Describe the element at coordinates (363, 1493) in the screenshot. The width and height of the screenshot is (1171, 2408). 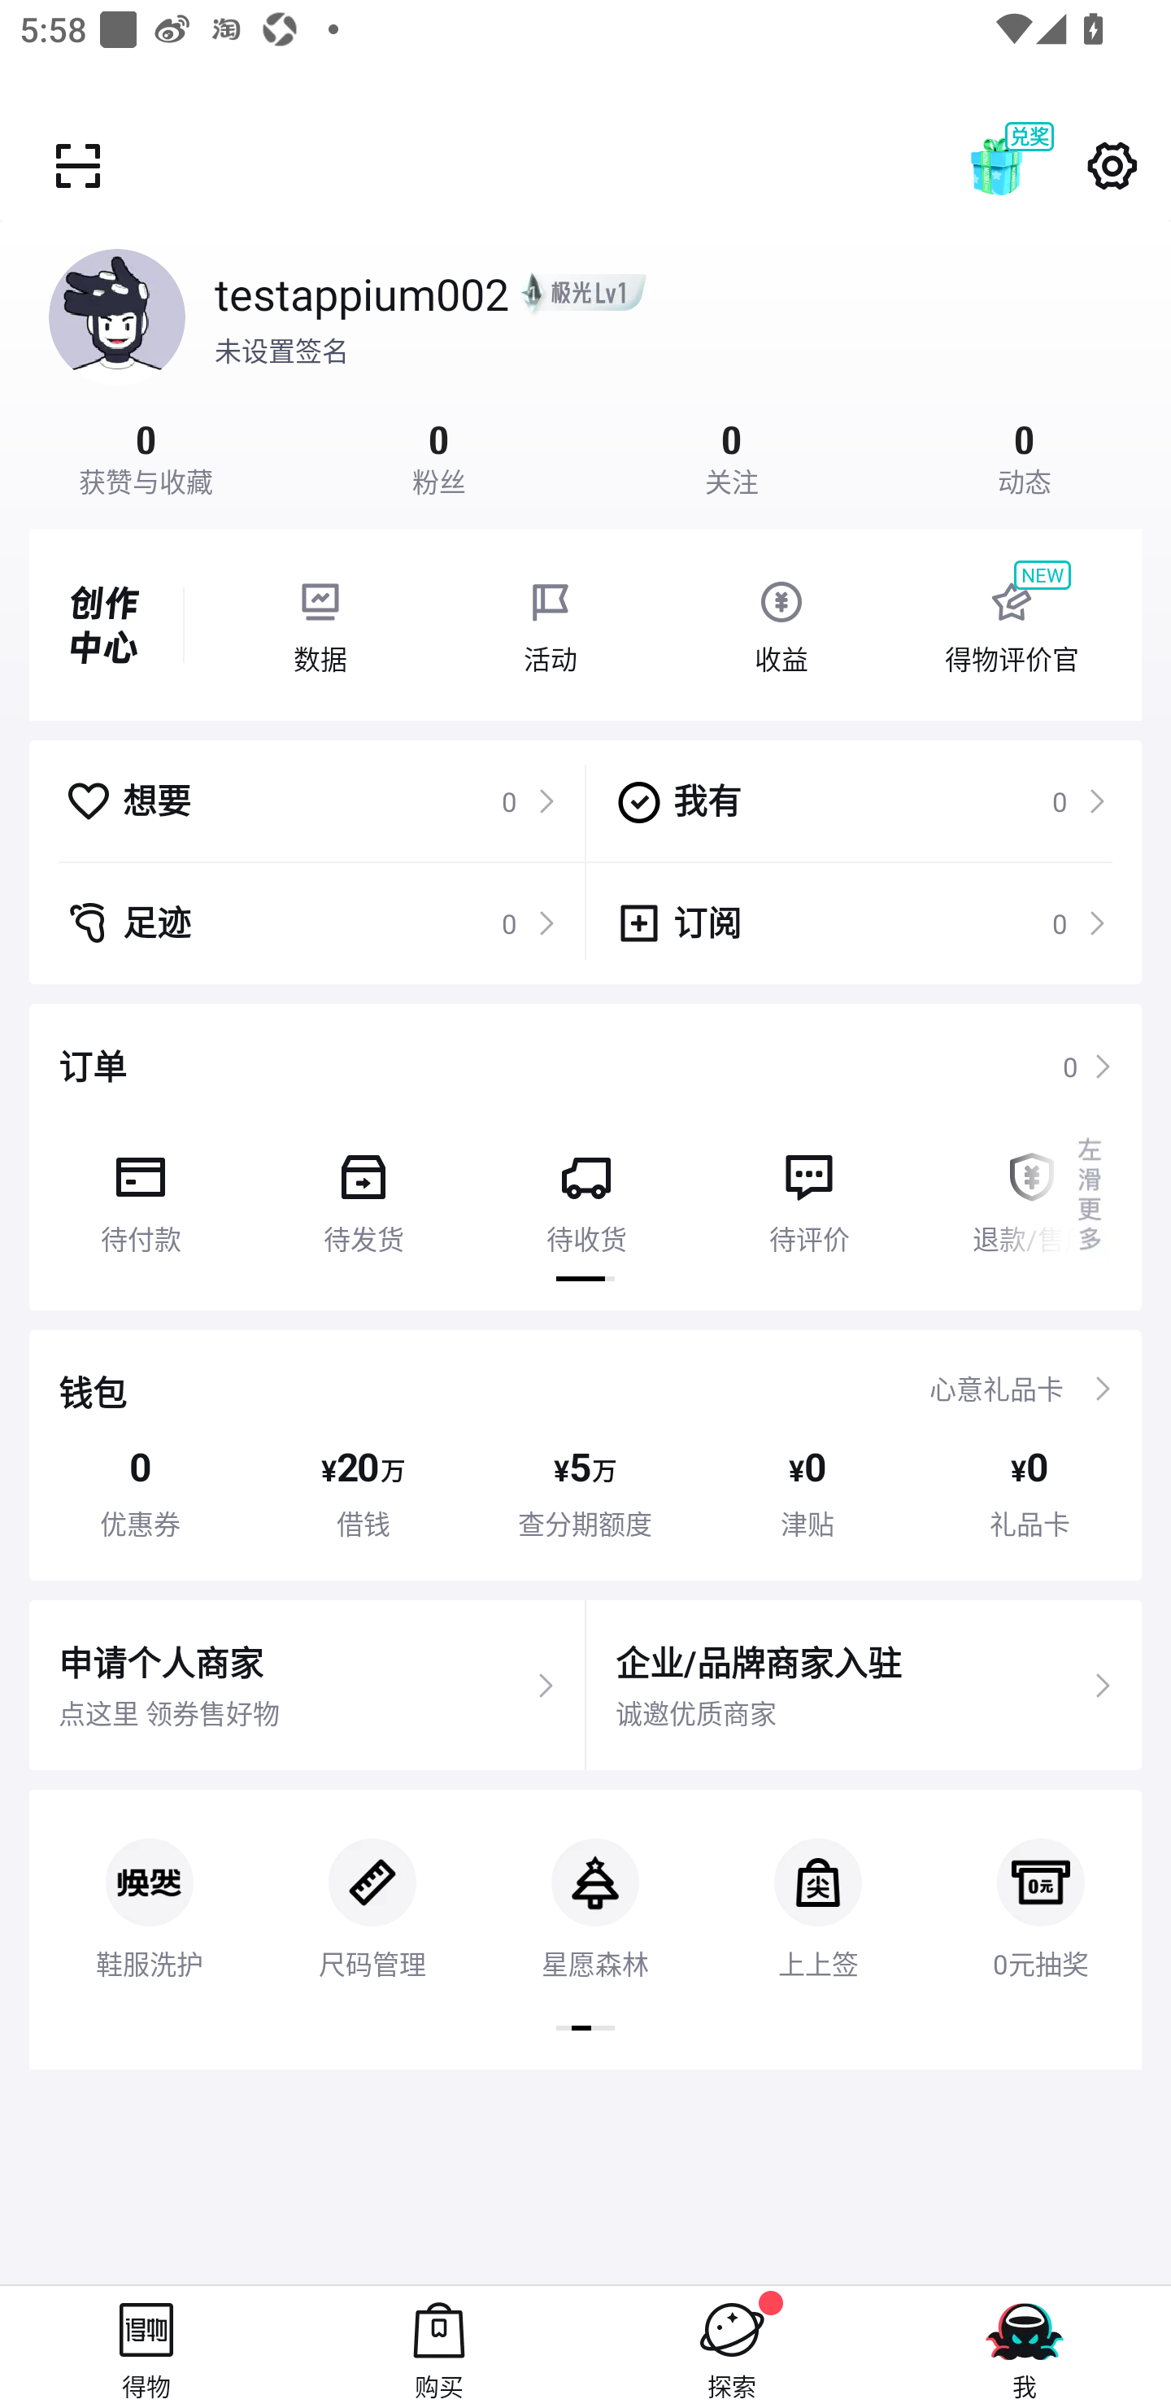
I see `¥ 20 万 借钱` at that location.